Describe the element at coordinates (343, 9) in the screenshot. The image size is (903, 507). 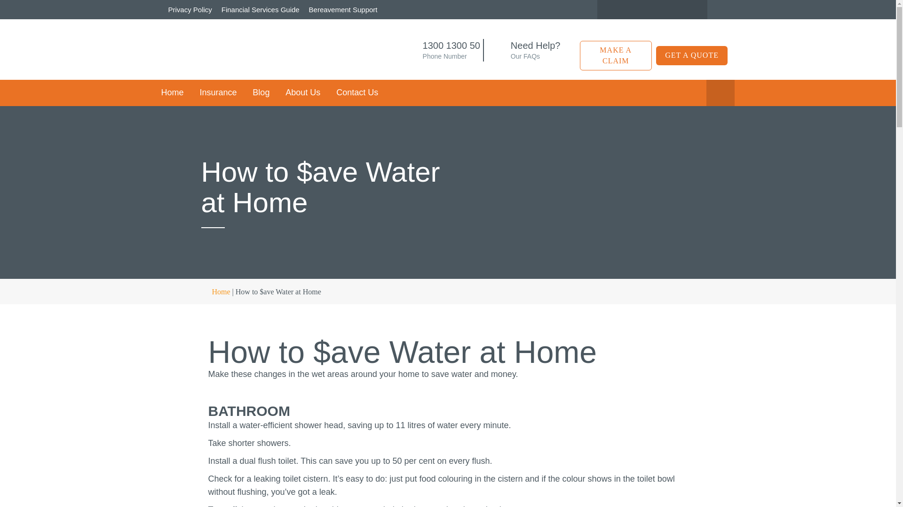
I see `Bereavement Support` at that location.